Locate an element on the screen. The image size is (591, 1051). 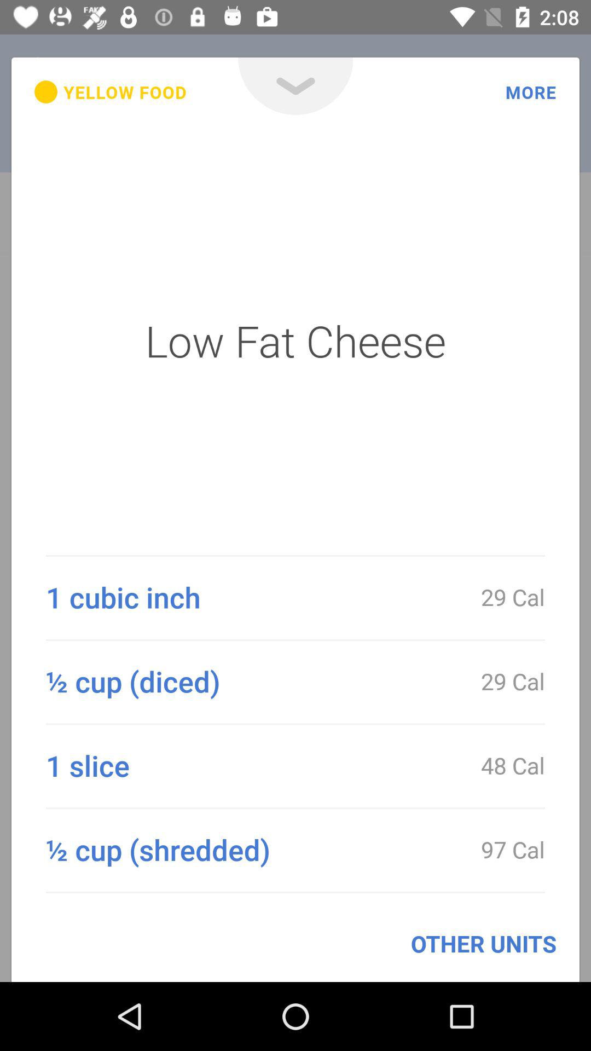
turn off item above the low fat cheese is located at coordinates (111, 92).